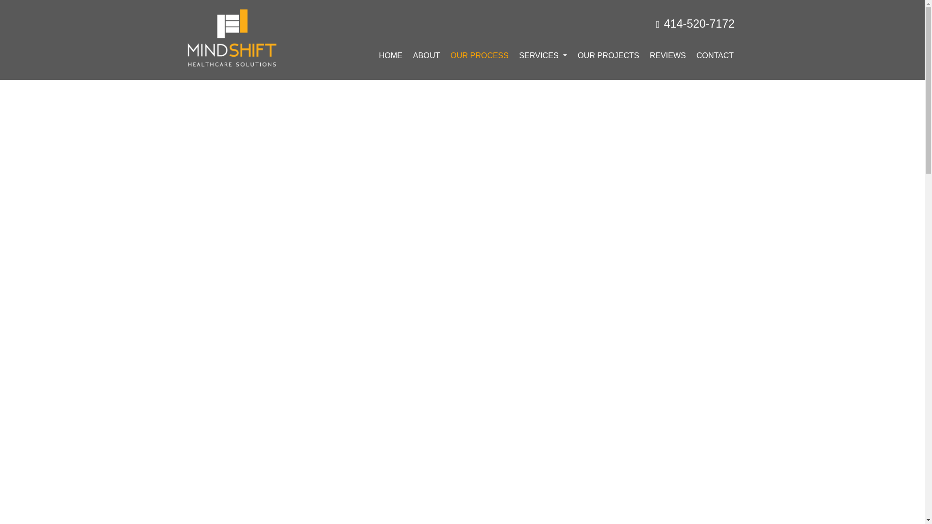  I want to click on ABOUT, so click(426, 55).